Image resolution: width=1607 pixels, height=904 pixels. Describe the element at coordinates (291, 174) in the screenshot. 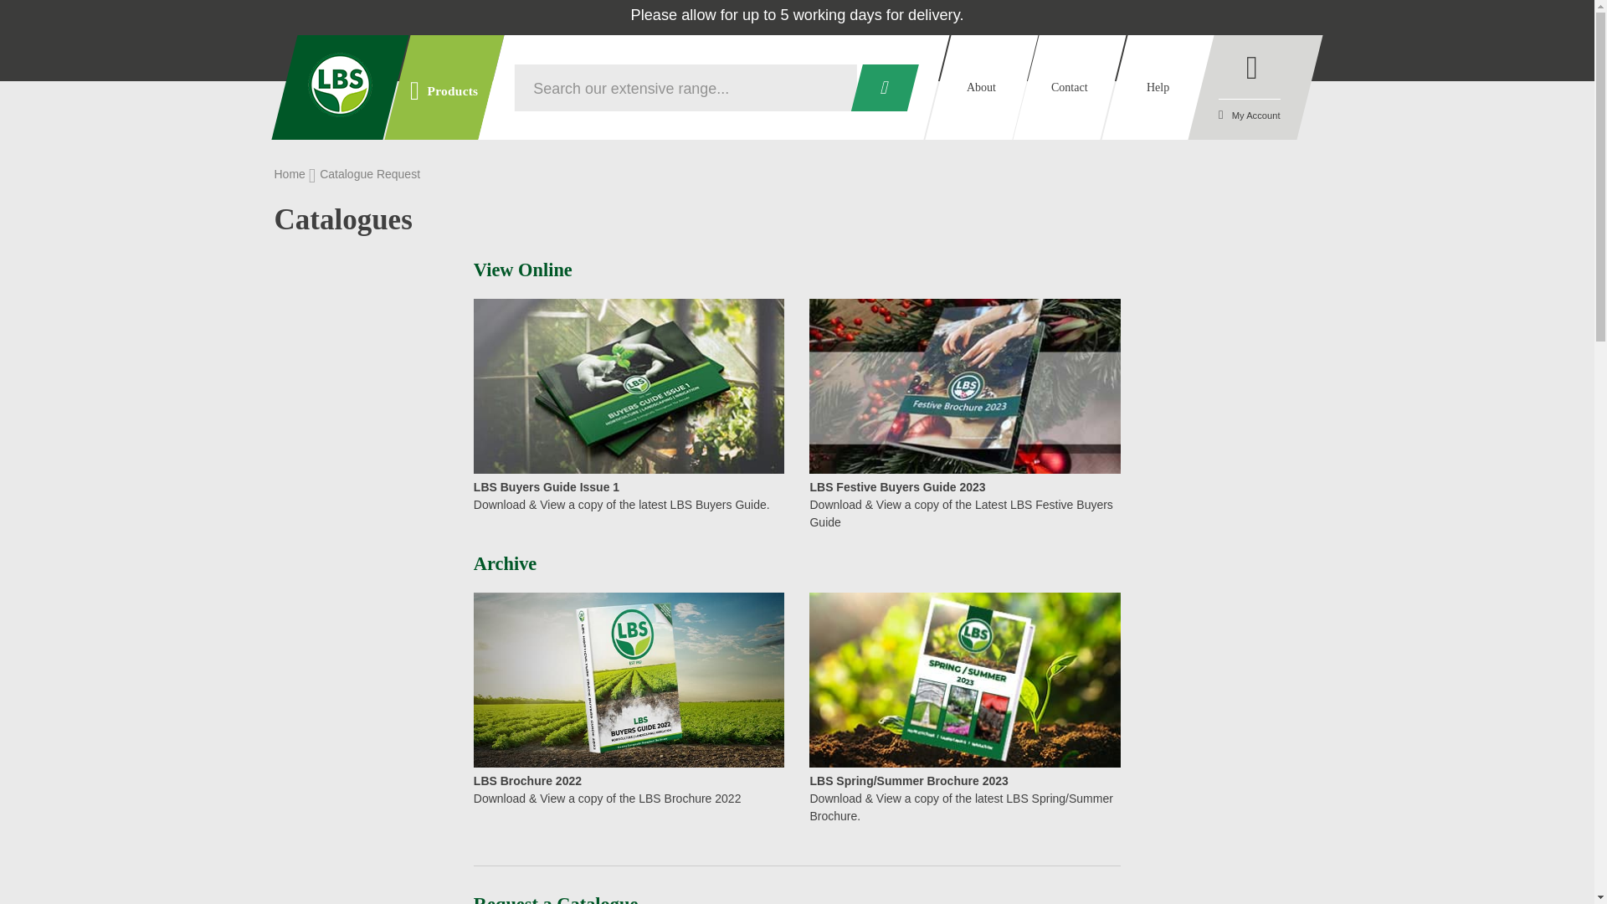

I see `Go to Home Page` at that location.